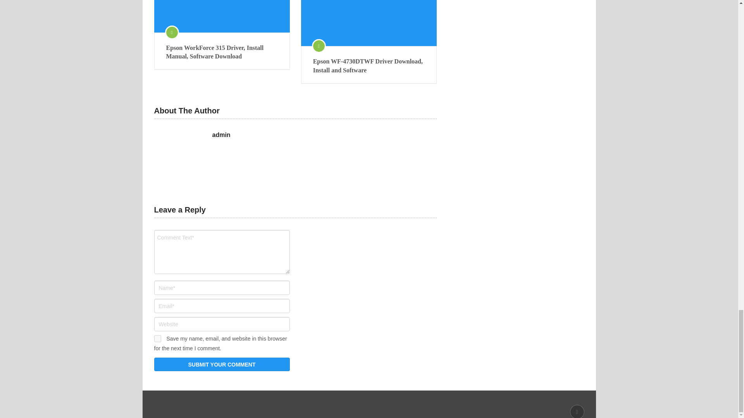 The width and height of the screenshot is (744, 418). What do you see at coordinates (157, 339) in the screenshot?
I see `yes` at bounding box center [157, 339].